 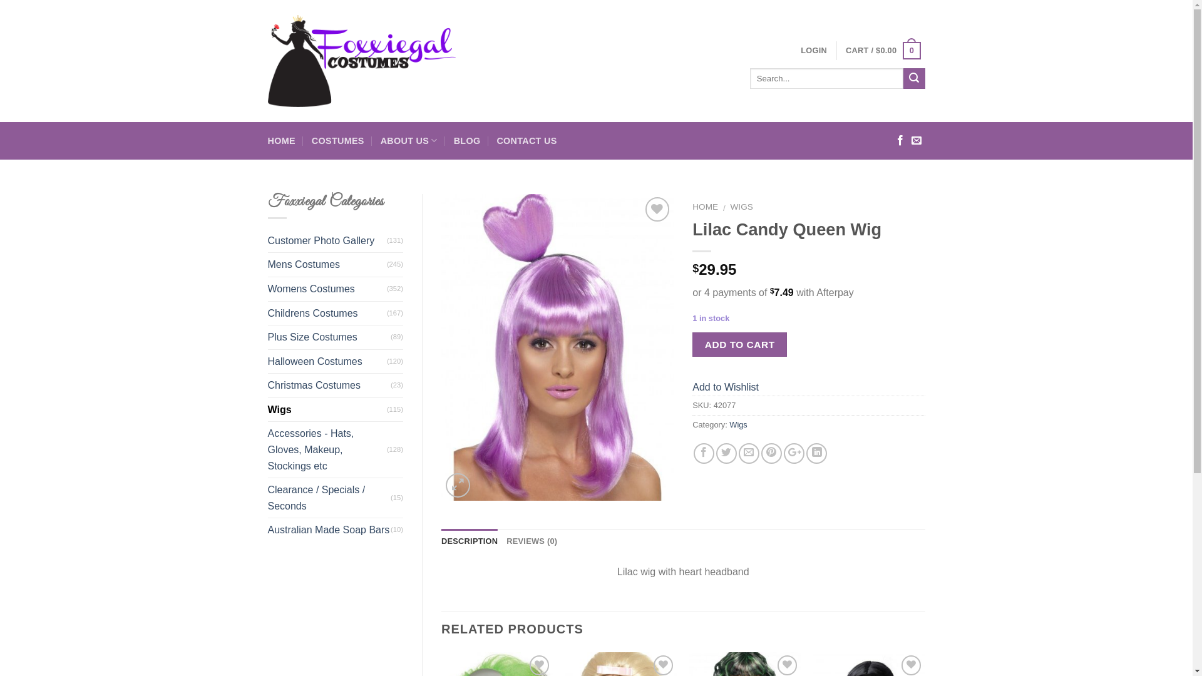 What do you see at coordinates (738, 424) in the screenshot?
I see `Wigs` at bounding box center [738, 424].